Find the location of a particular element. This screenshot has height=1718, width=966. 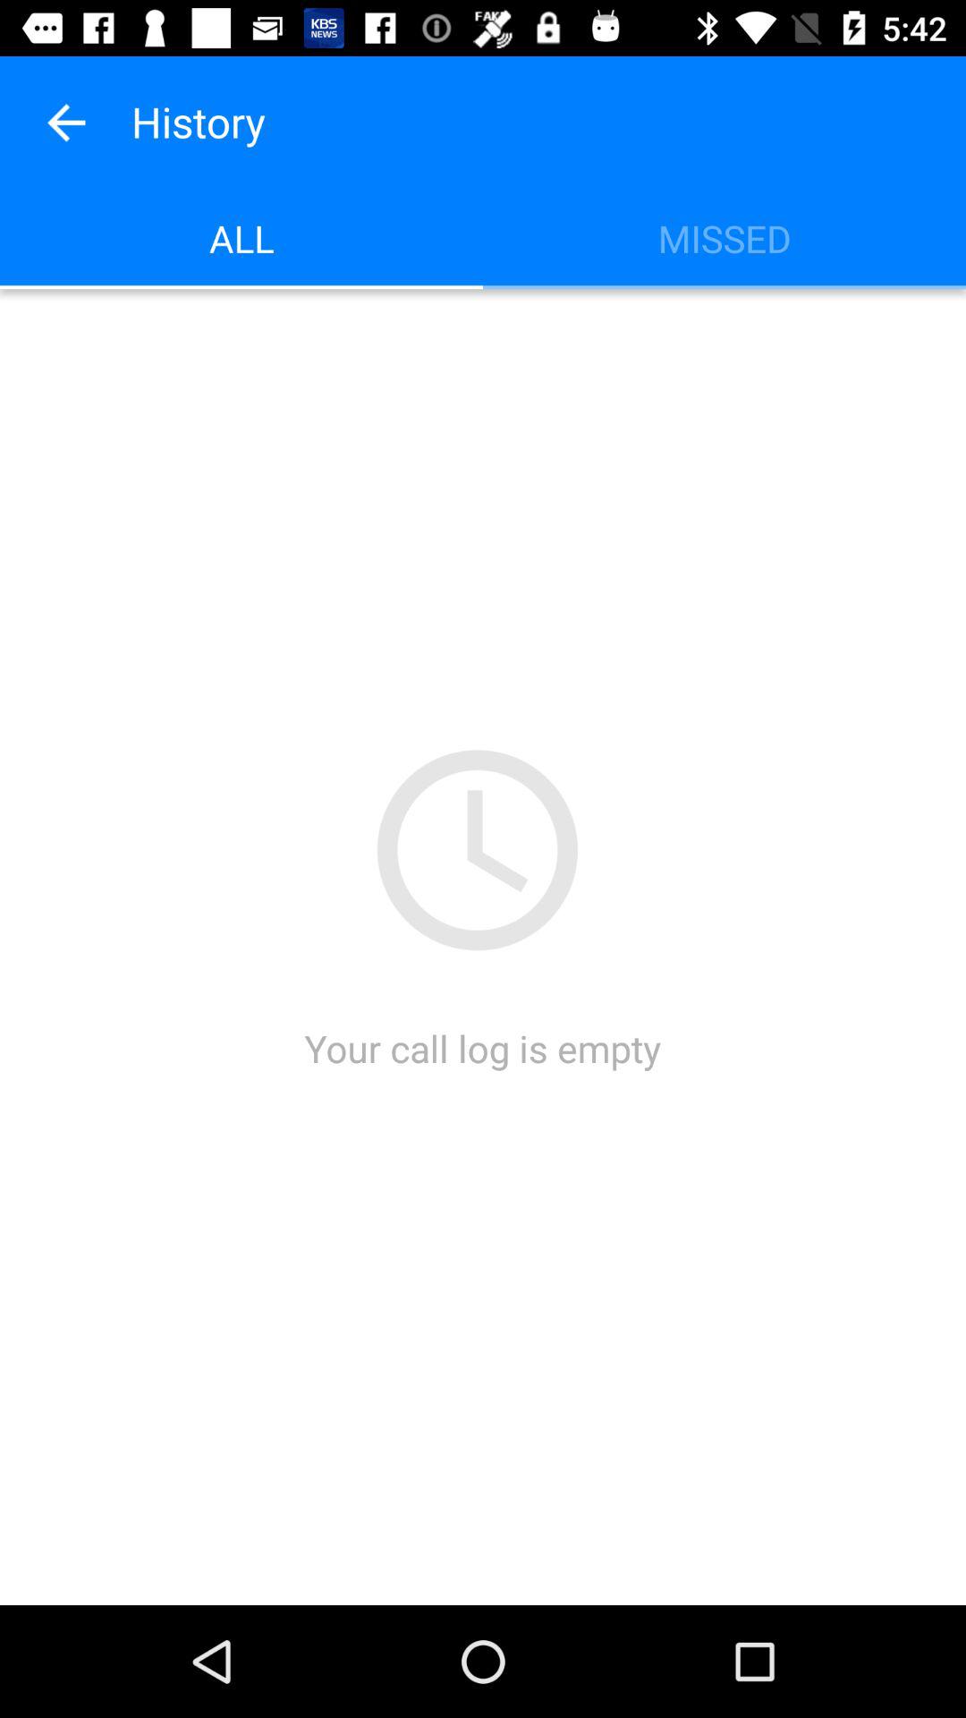

launch item next to missed is located at coordinates (241, 238).